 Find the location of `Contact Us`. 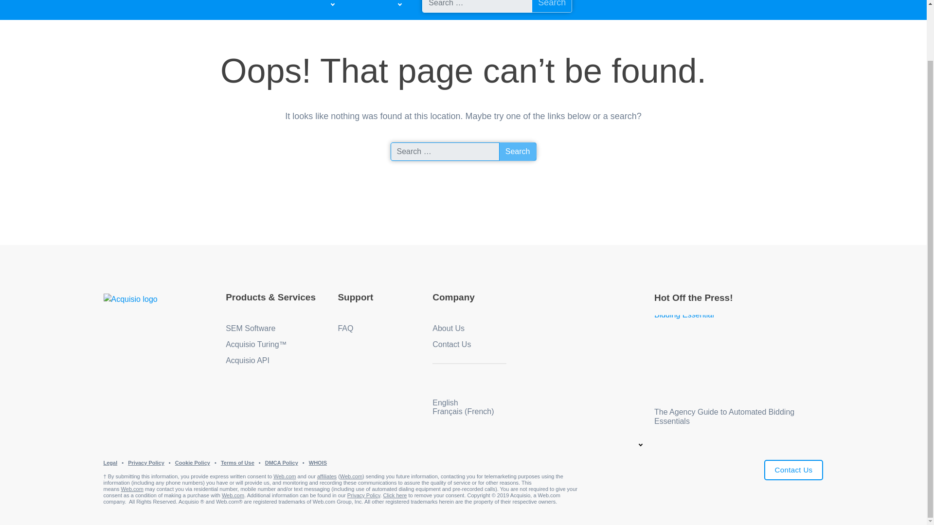

Contact Us is located at coordinates (794, 471).